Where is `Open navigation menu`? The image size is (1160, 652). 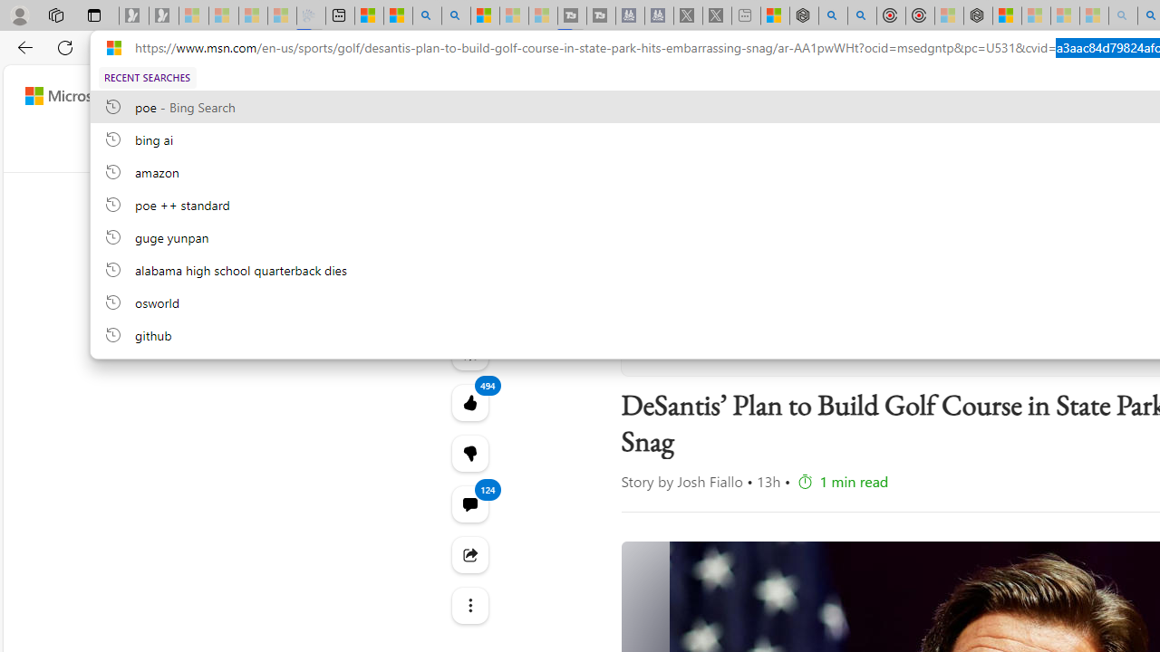 Open navigation menu is located at coordinates (459, 147).